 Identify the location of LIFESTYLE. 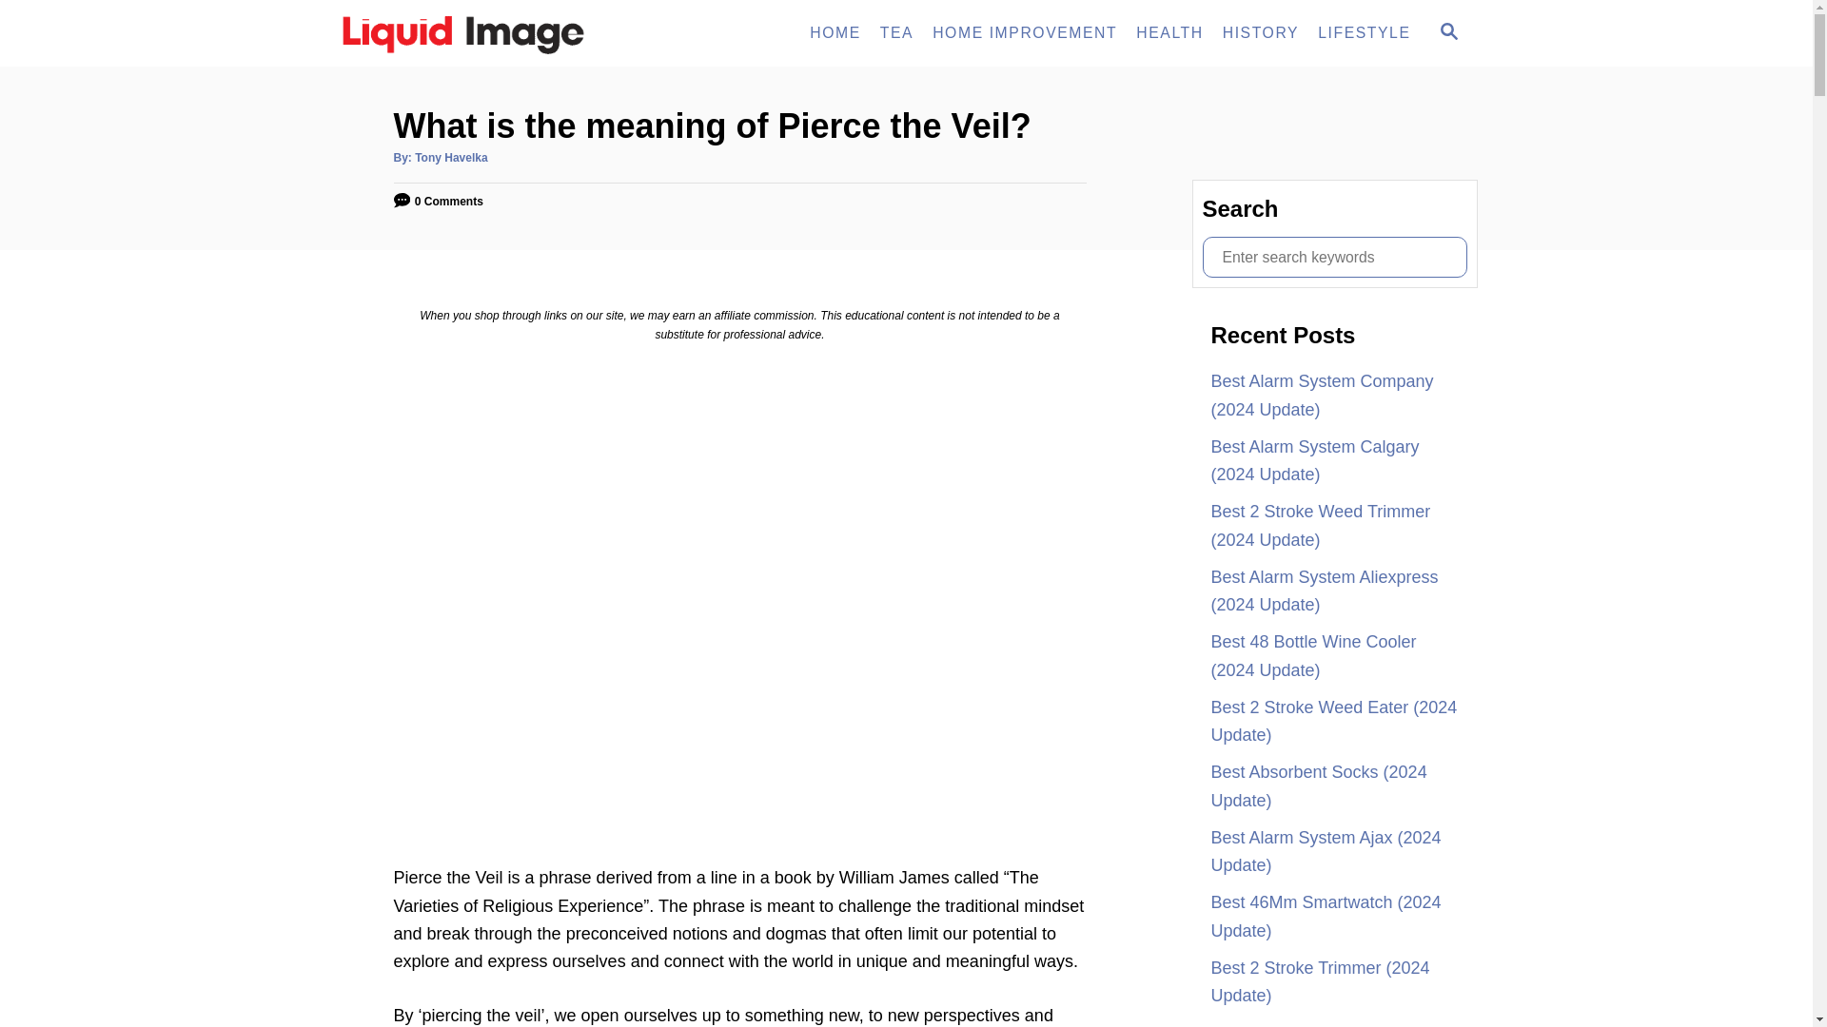
(1363, 33).